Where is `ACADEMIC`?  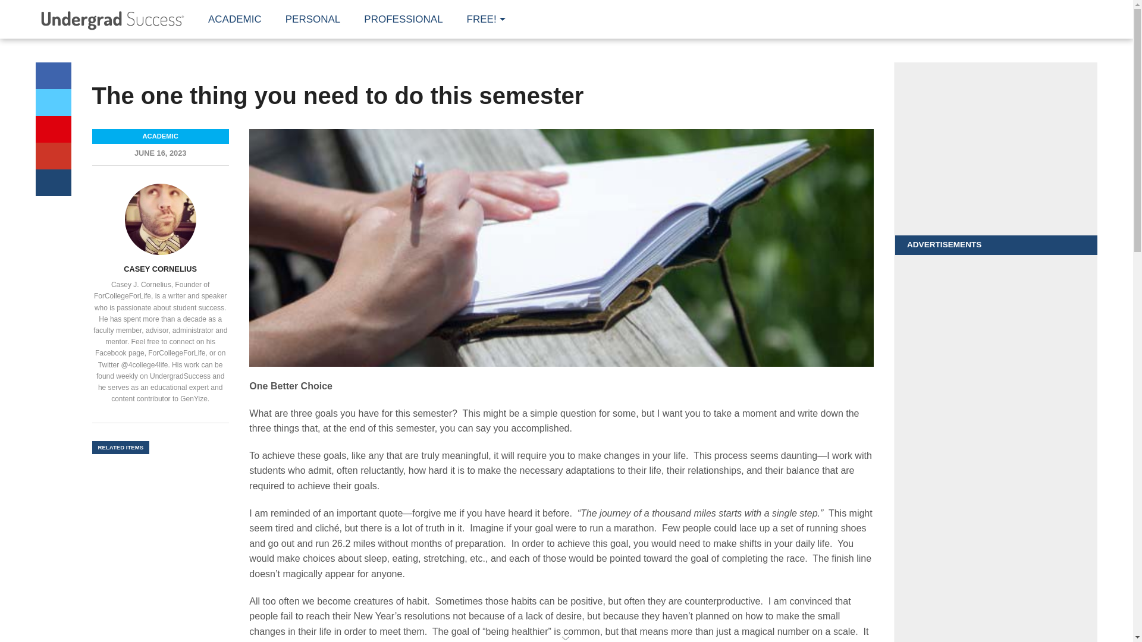 ACADEMIC is located at coordinates (235, 19).